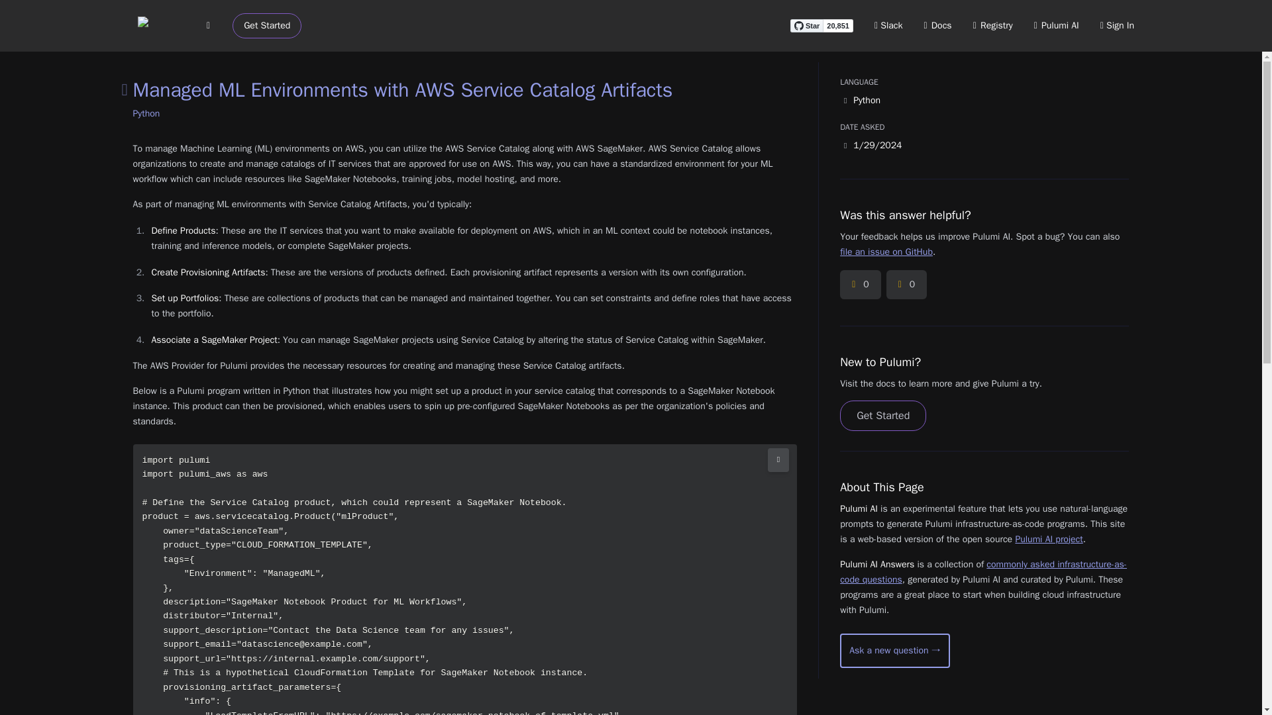 The height and width of the screenshot is (715, 1272). Describe the element at coordinates (838, 25) in the screenshot. I see `20,851` at that location.